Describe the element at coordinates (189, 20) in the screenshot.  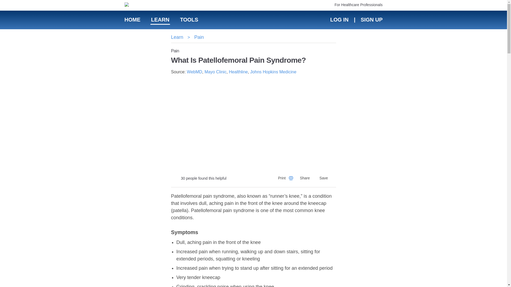
I see `TOOLS` at that location.